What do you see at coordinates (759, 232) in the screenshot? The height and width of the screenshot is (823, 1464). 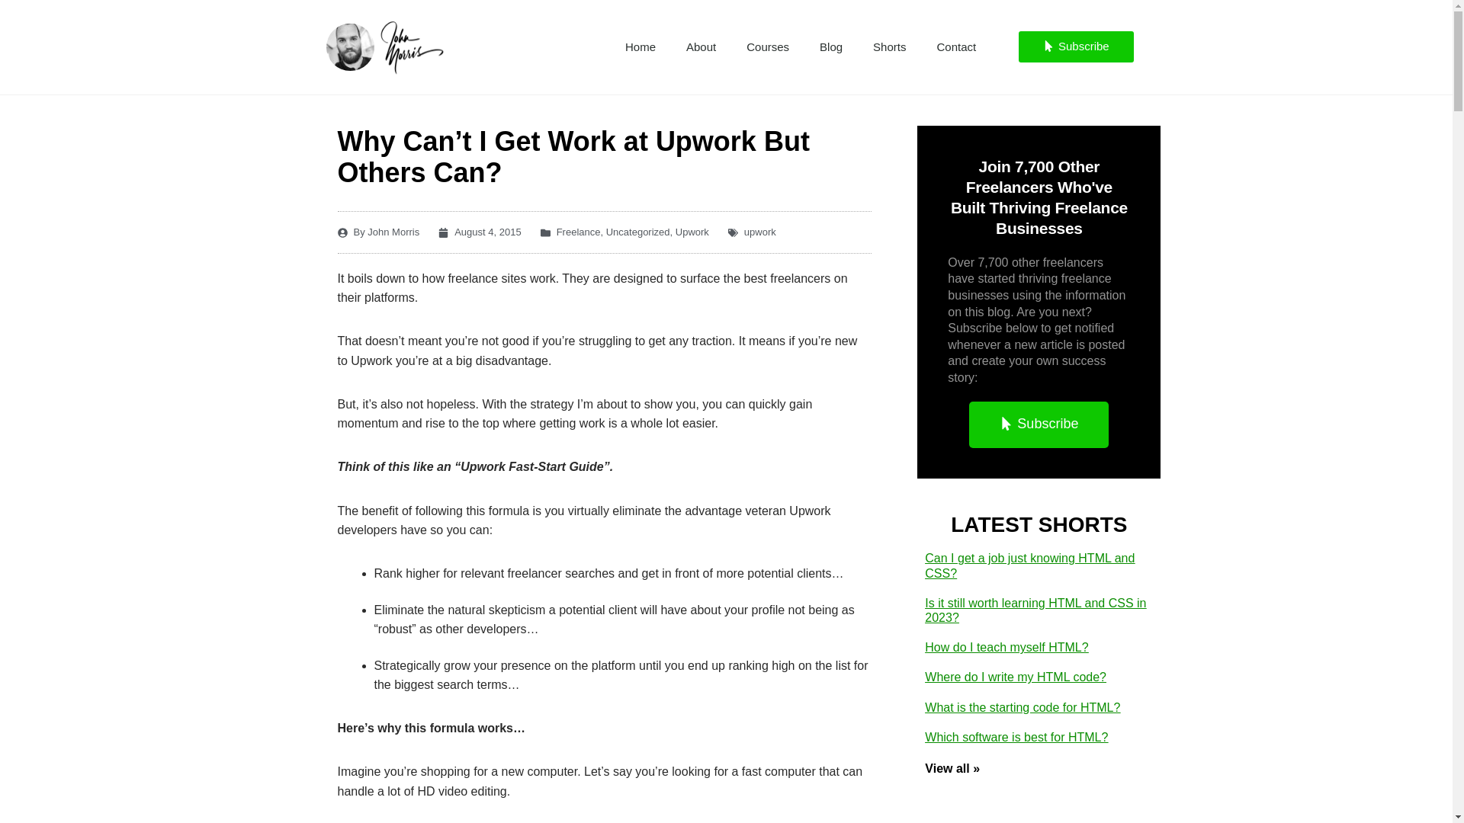 I see `upwork` at bounding box center [759, 232].